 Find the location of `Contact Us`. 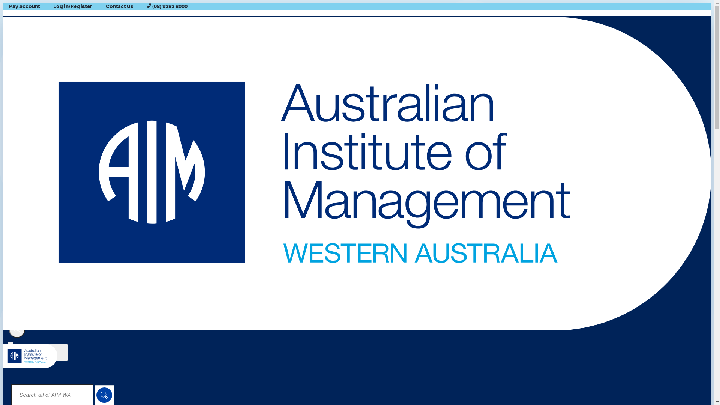

Contact Us is located at coordinates (120, 7).